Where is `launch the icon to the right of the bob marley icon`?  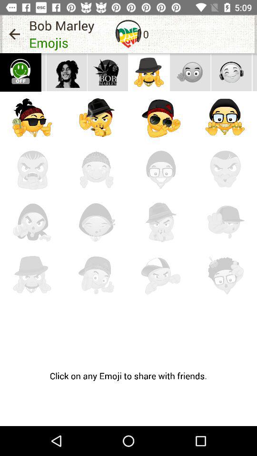 launch the icon to the right of the bob marley icon is located at coordinates (128, 34).